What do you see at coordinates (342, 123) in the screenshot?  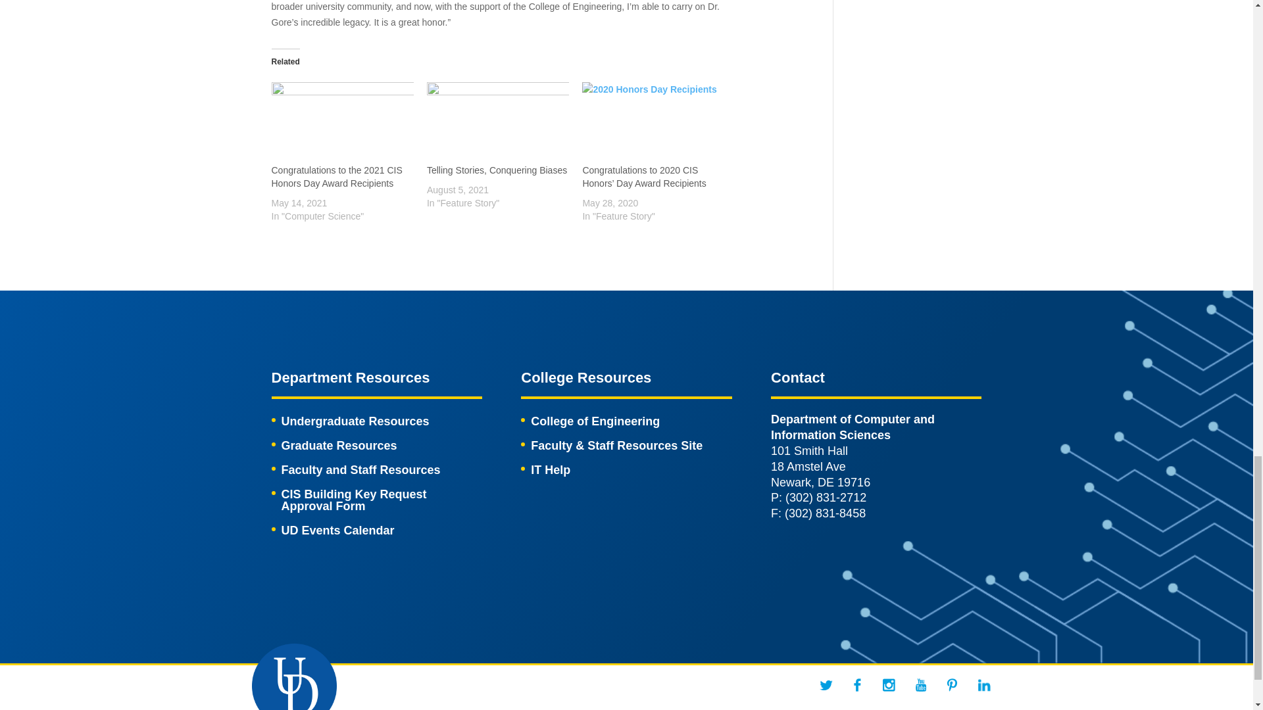 I see `Congratulations to the 2021 CIS Honors Day Award Recipients` at bounding box center [342, 123].